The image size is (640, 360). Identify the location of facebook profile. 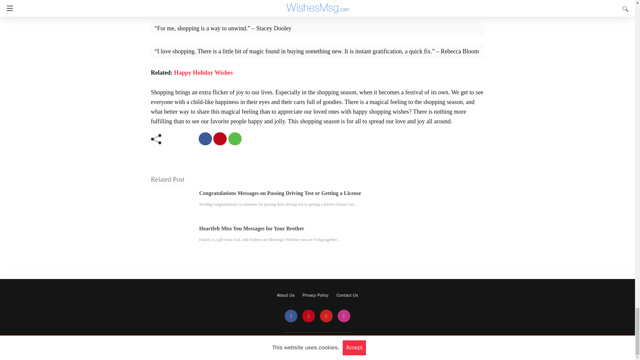
(291, 316).